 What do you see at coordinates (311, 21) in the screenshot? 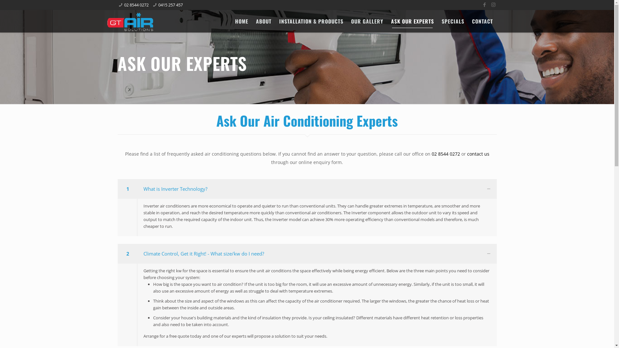
I see `INSTALLATION & PRODUCTS` at bounding box center [311, 21].